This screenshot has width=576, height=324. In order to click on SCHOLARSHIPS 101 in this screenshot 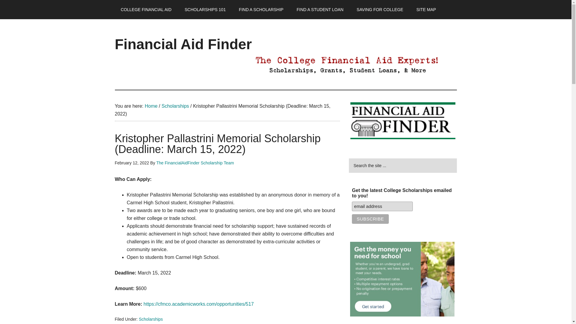, I will do `click(205, 10)`.